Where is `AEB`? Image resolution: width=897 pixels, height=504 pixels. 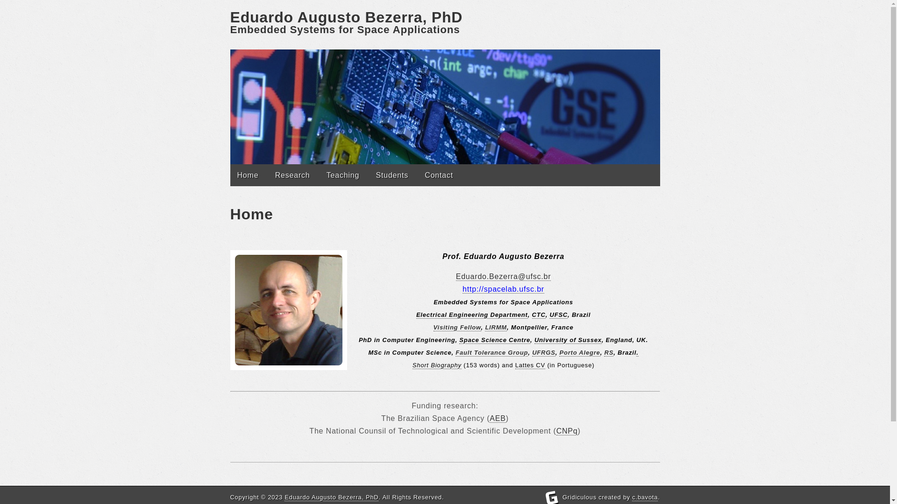
AEB is located at coordinates (498, 419).